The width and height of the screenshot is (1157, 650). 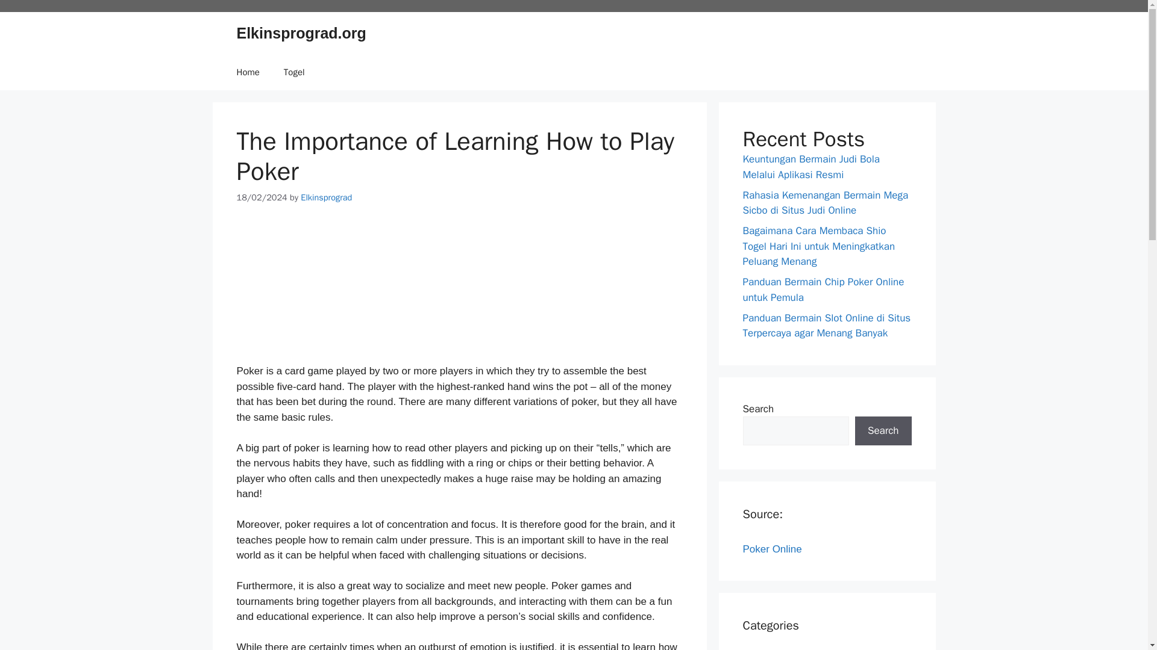 I want to click on Home, so click(x=247, y=72).